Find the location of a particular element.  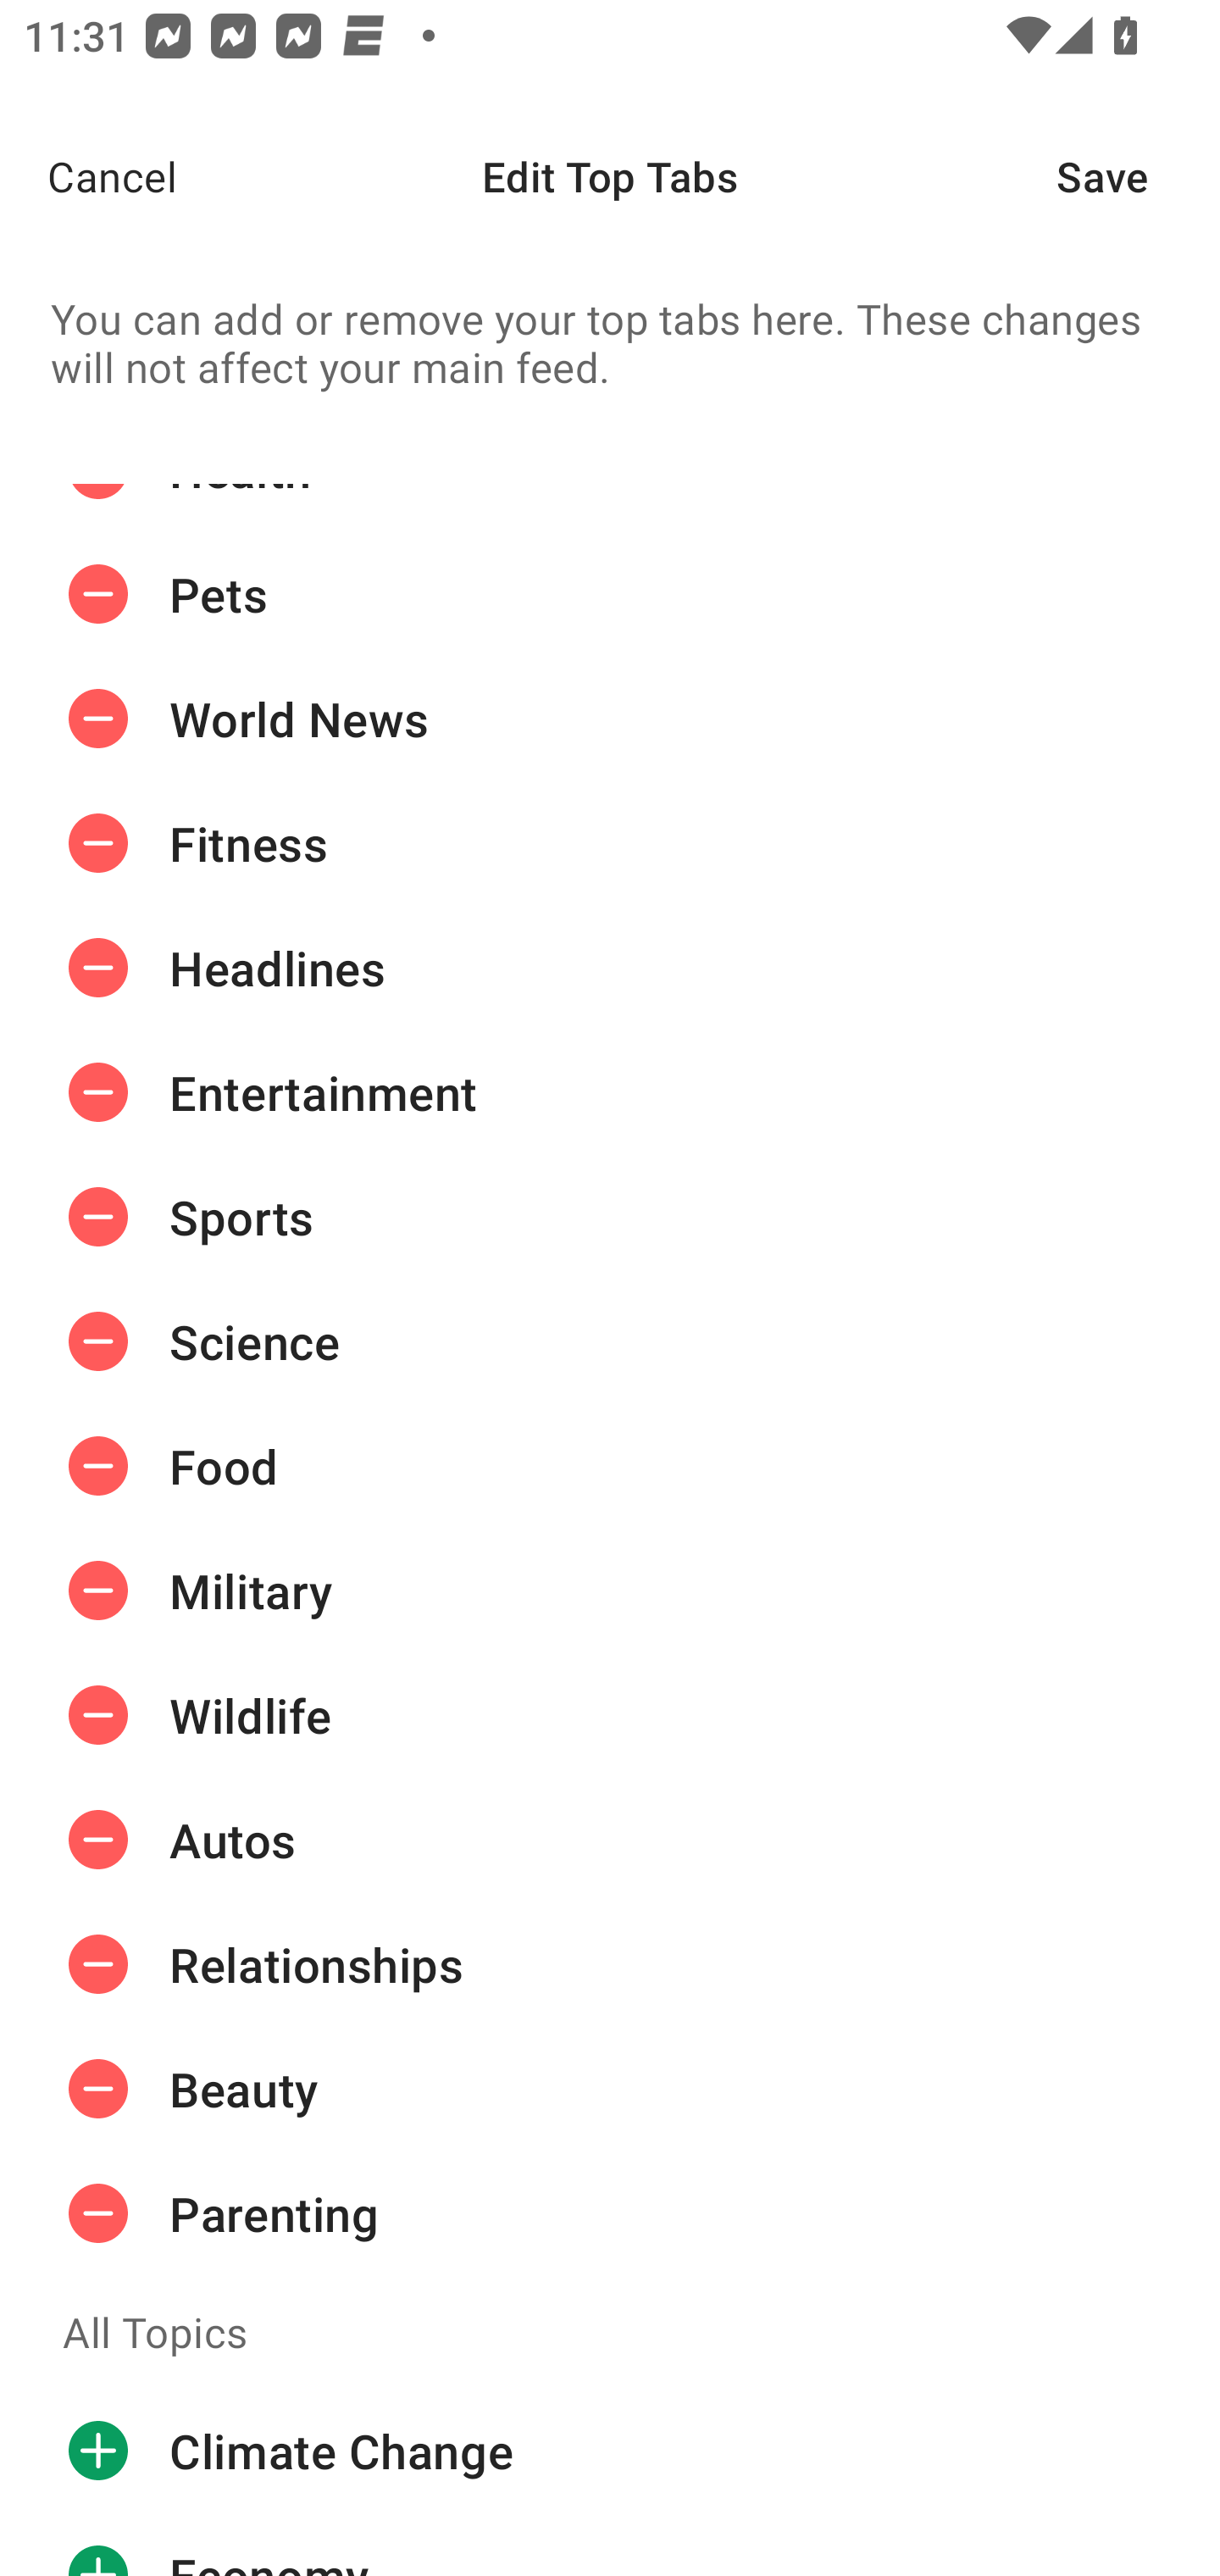

Save is located at coordinates (1139, 176).